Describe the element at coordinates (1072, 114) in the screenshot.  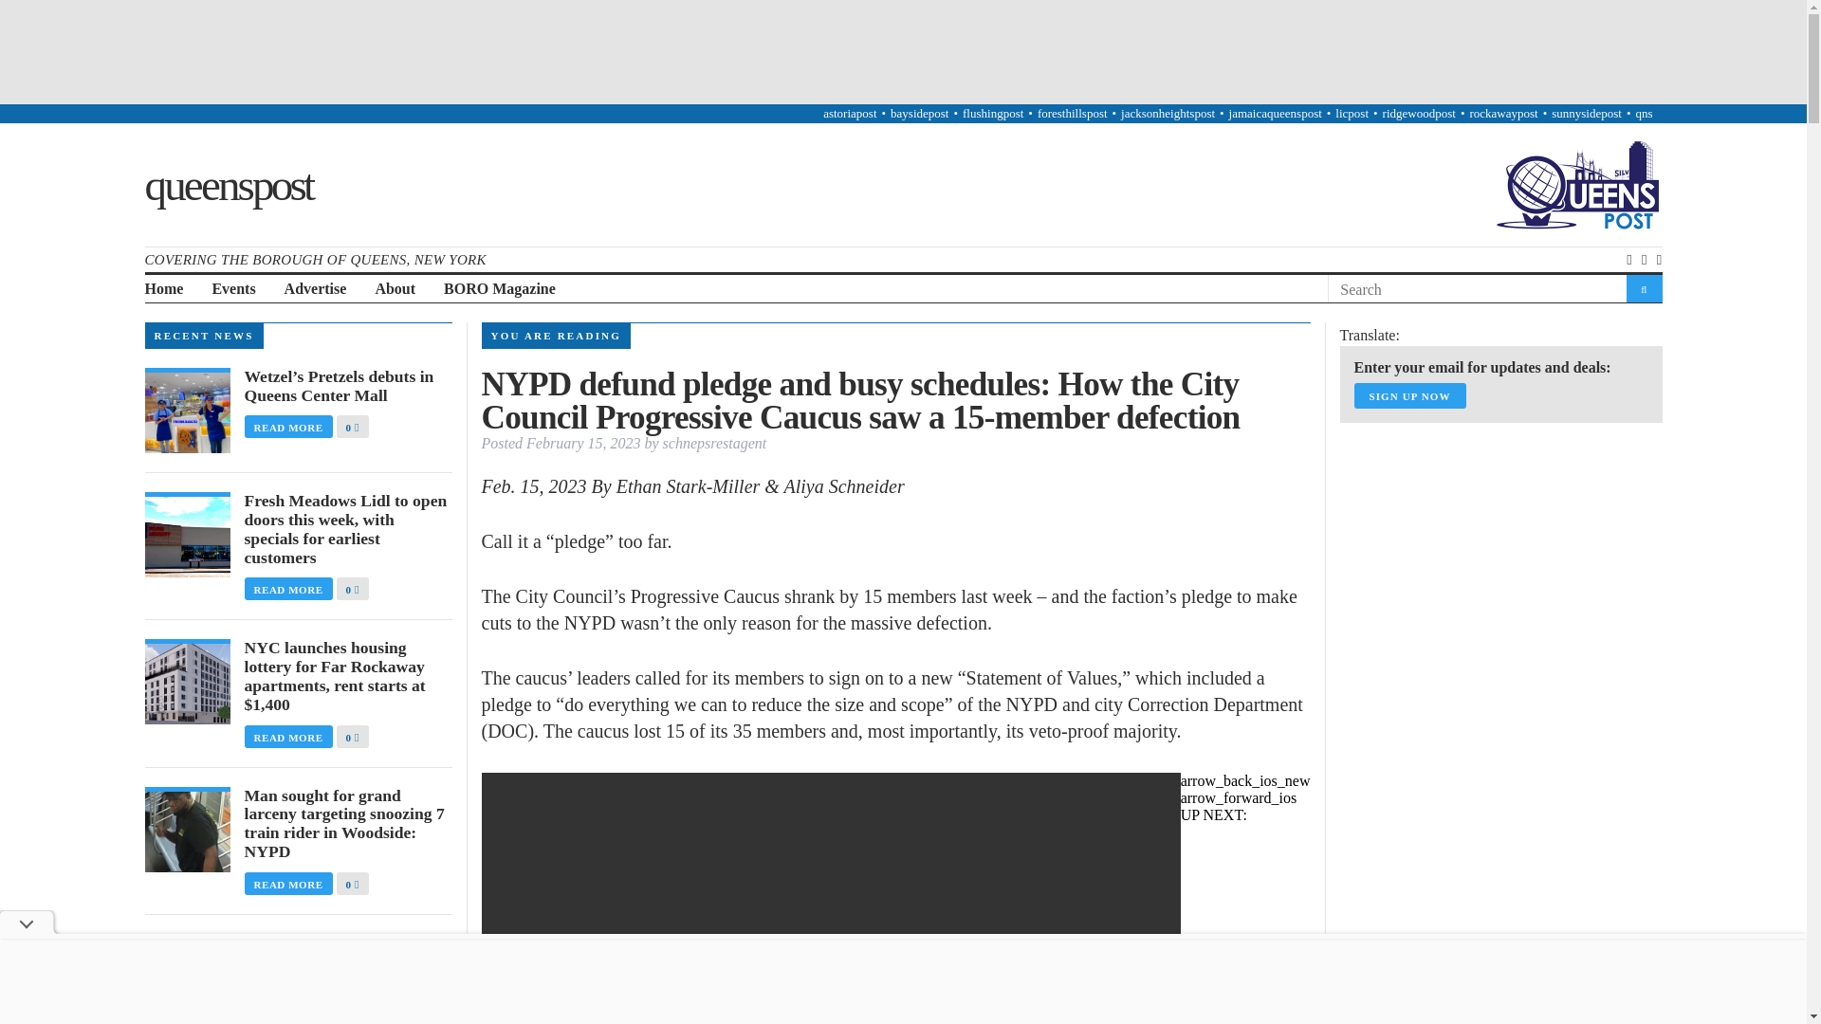
I see `foresthillspost` at that location.